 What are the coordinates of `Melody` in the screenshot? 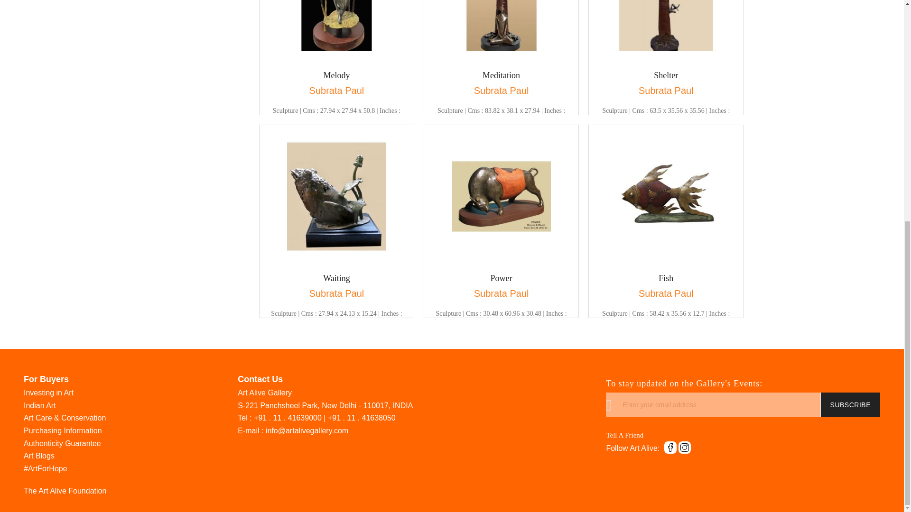 It's located at (336, 76).